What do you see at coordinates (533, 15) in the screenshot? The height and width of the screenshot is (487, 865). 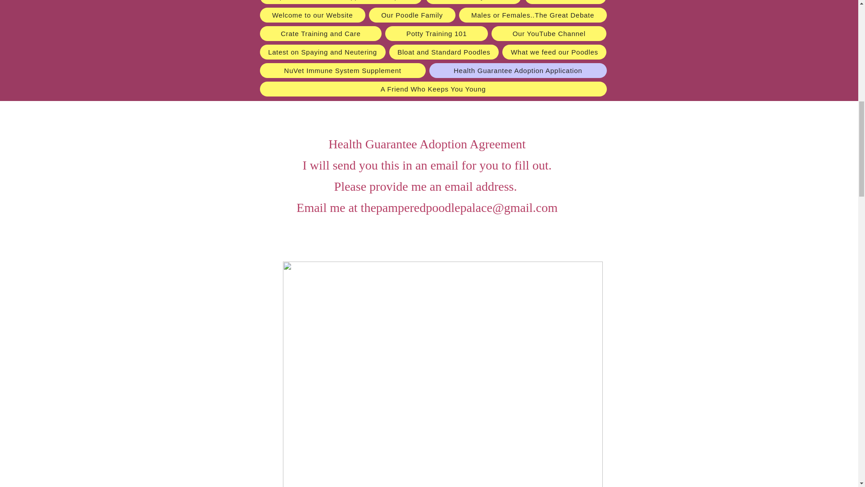 I see `Males or Females..The Great Debate` at bounding box center [533, 15].